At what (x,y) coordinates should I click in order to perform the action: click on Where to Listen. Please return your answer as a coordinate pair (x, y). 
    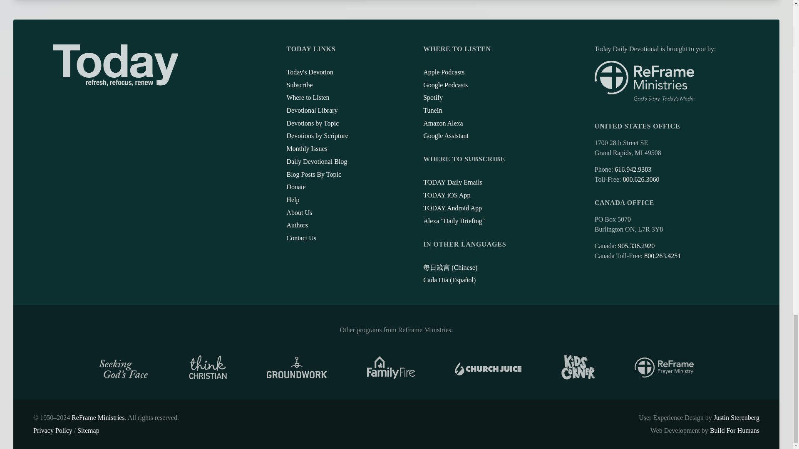
    Looking at the image, I should click on (308, 97).